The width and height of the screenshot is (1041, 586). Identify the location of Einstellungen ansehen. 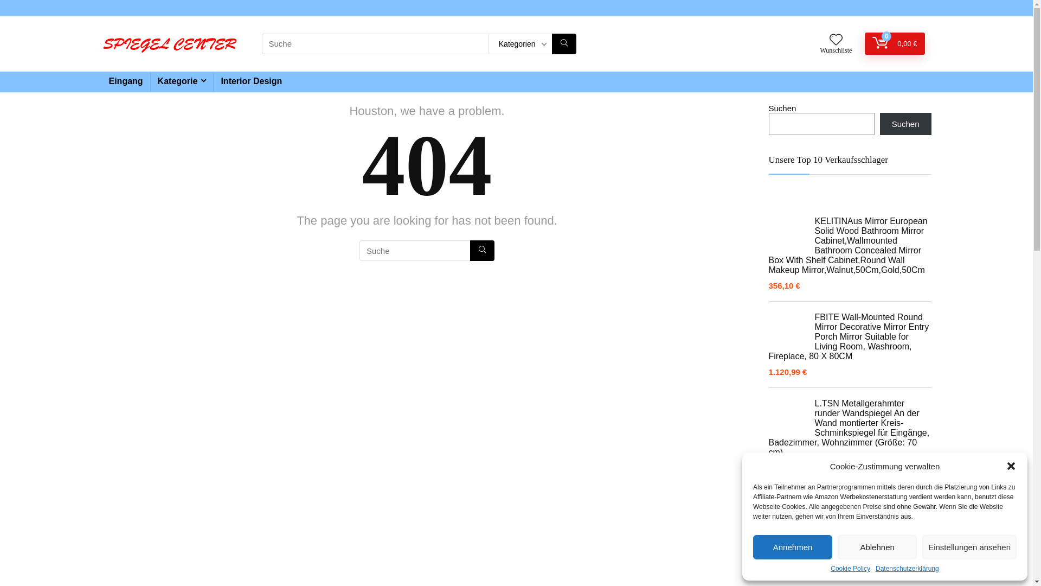
(969, 547).